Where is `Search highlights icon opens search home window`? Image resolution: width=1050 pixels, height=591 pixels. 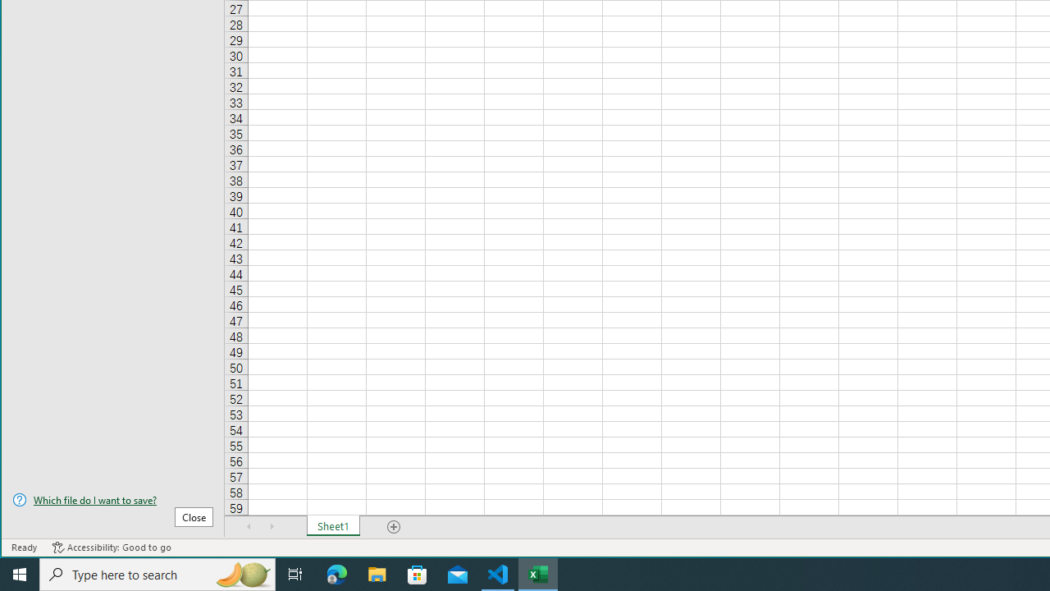
Search highlights icon opens search home window is located at coordinates (243, 575).